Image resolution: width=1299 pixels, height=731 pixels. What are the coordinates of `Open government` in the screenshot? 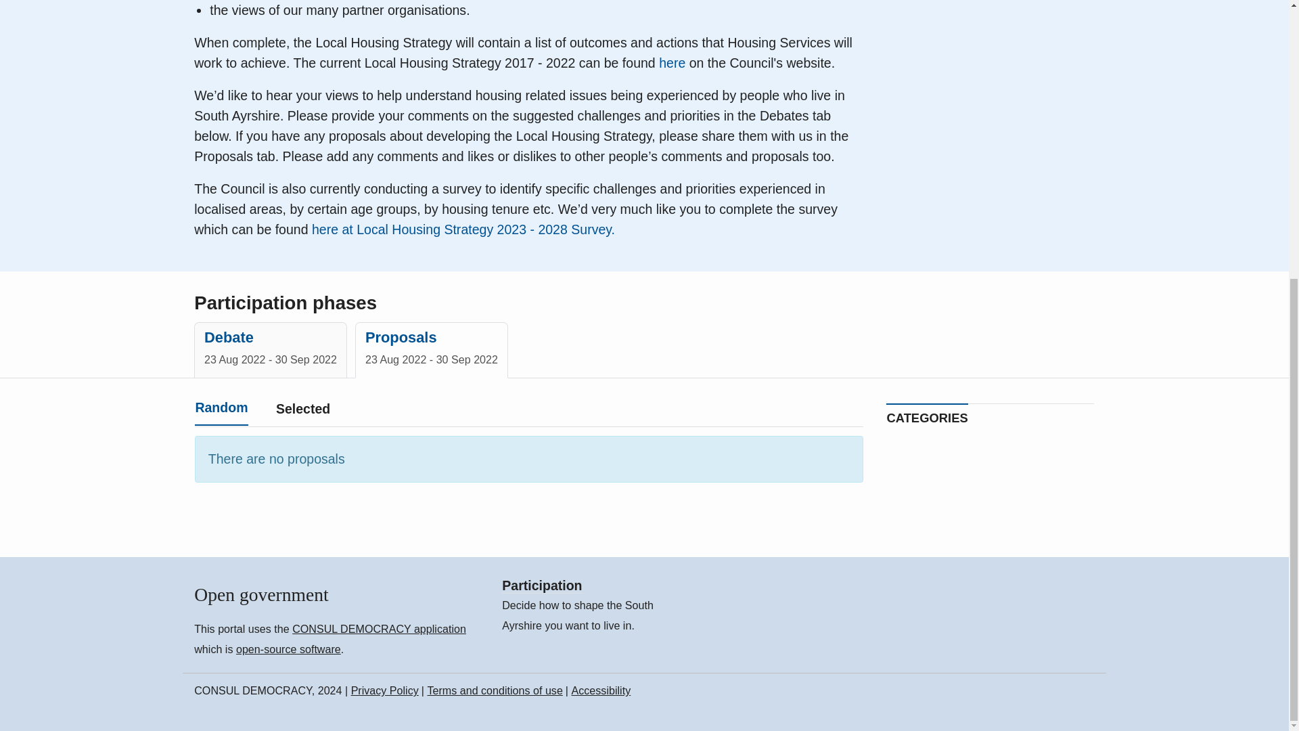 It's located at (672, 62).